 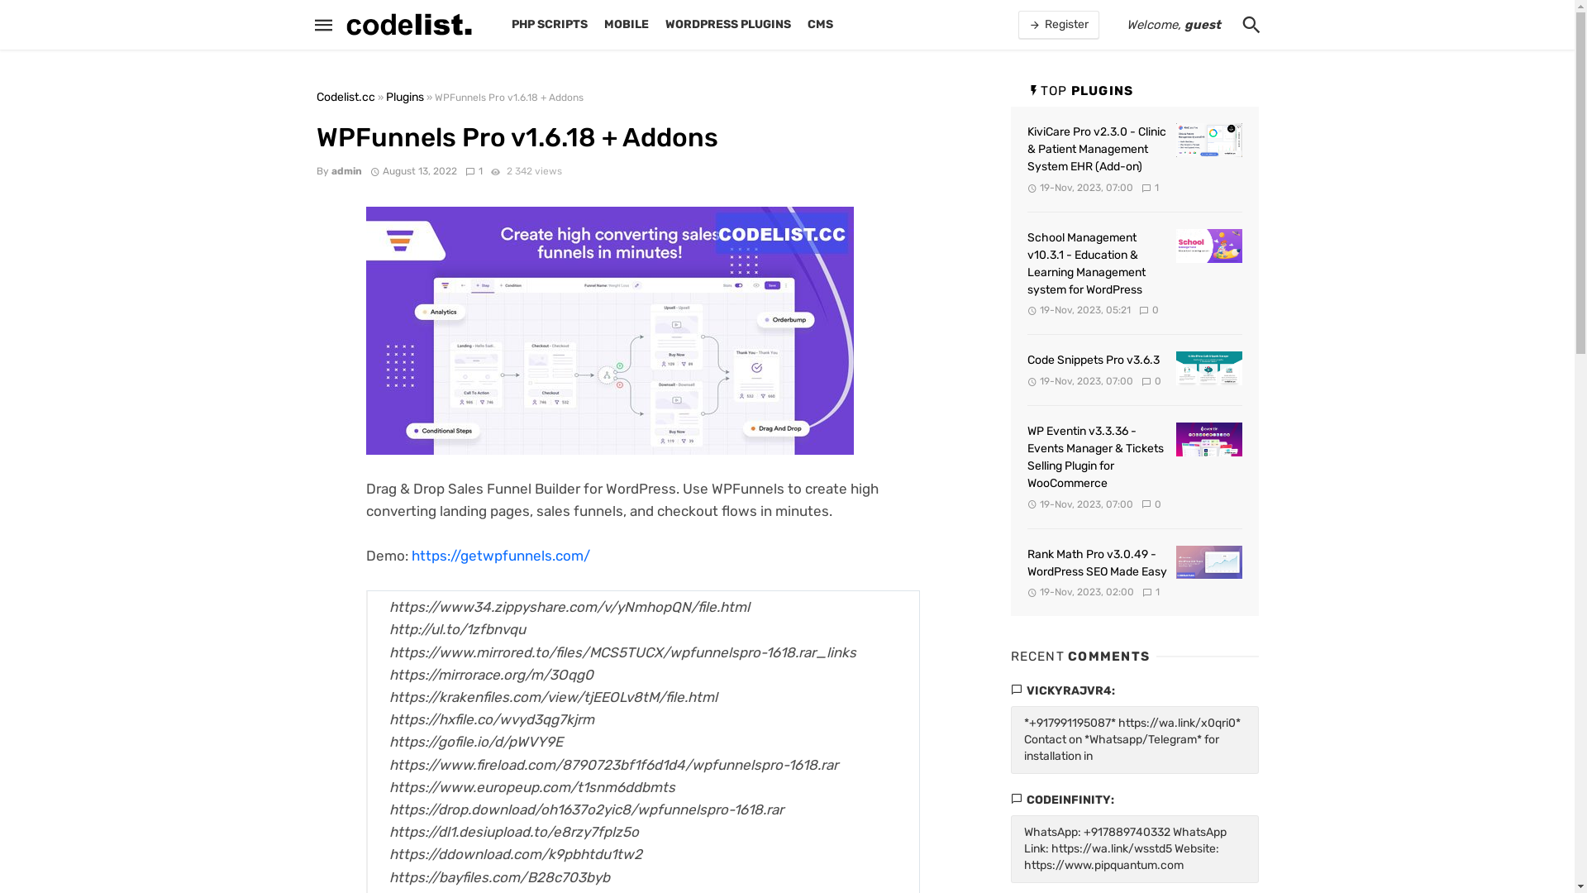 What do you see at coordinates (728, 25) in the screenshot?
I see `WORDPRESS PLUGINS` at bounding box center [728, 25].